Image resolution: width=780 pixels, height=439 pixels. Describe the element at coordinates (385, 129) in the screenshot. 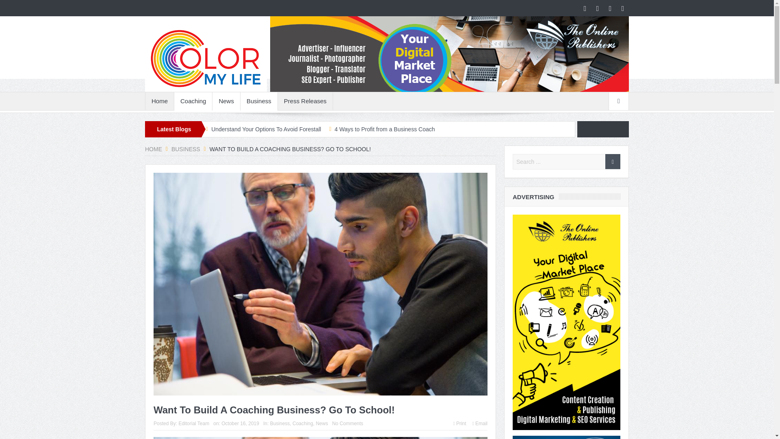

I see `4 Ways to Profit from a Business Coach` at that location.